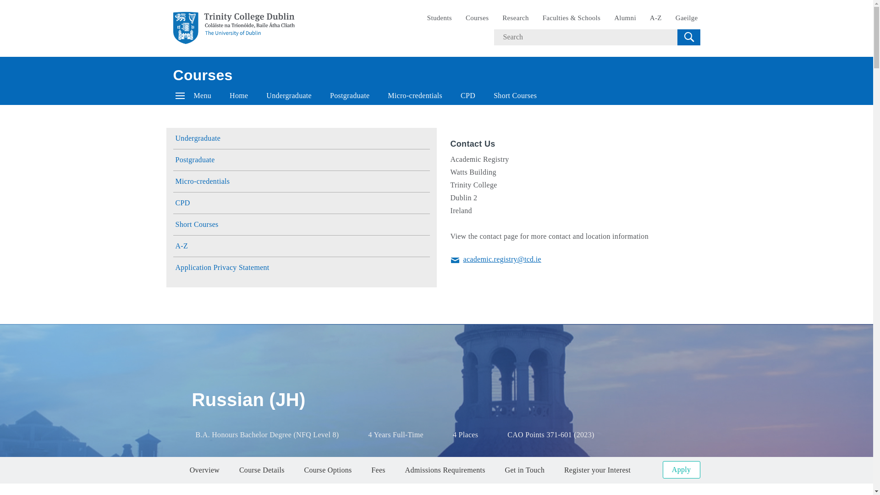  I want to click on Gaeilge, so click(687, 18).